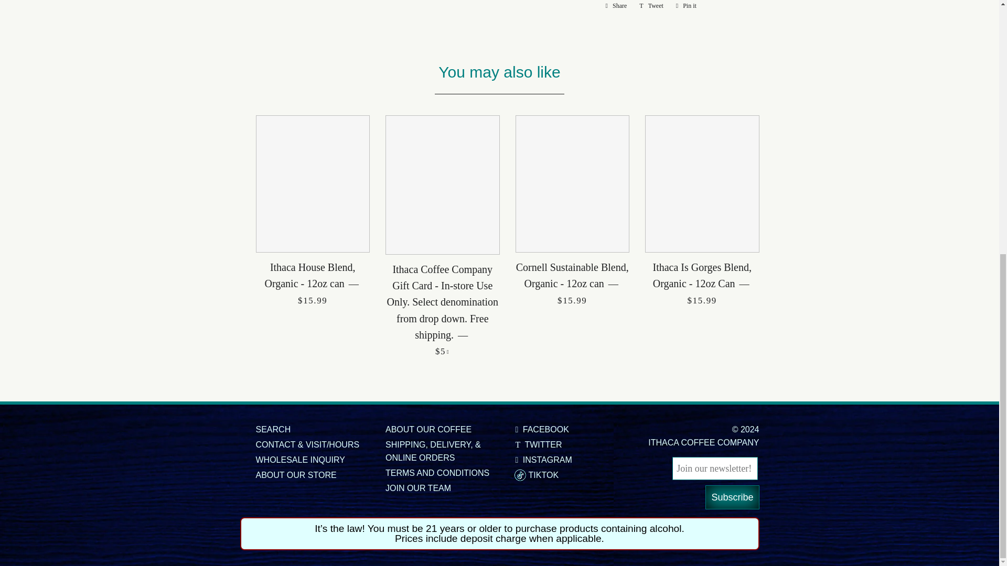 The image size is (1007, 566). What do you see at coordinates (543, 460) in the screenshot?
I see `Ithaca Coffee Company on Instagram` at bounding box center [543, 460].